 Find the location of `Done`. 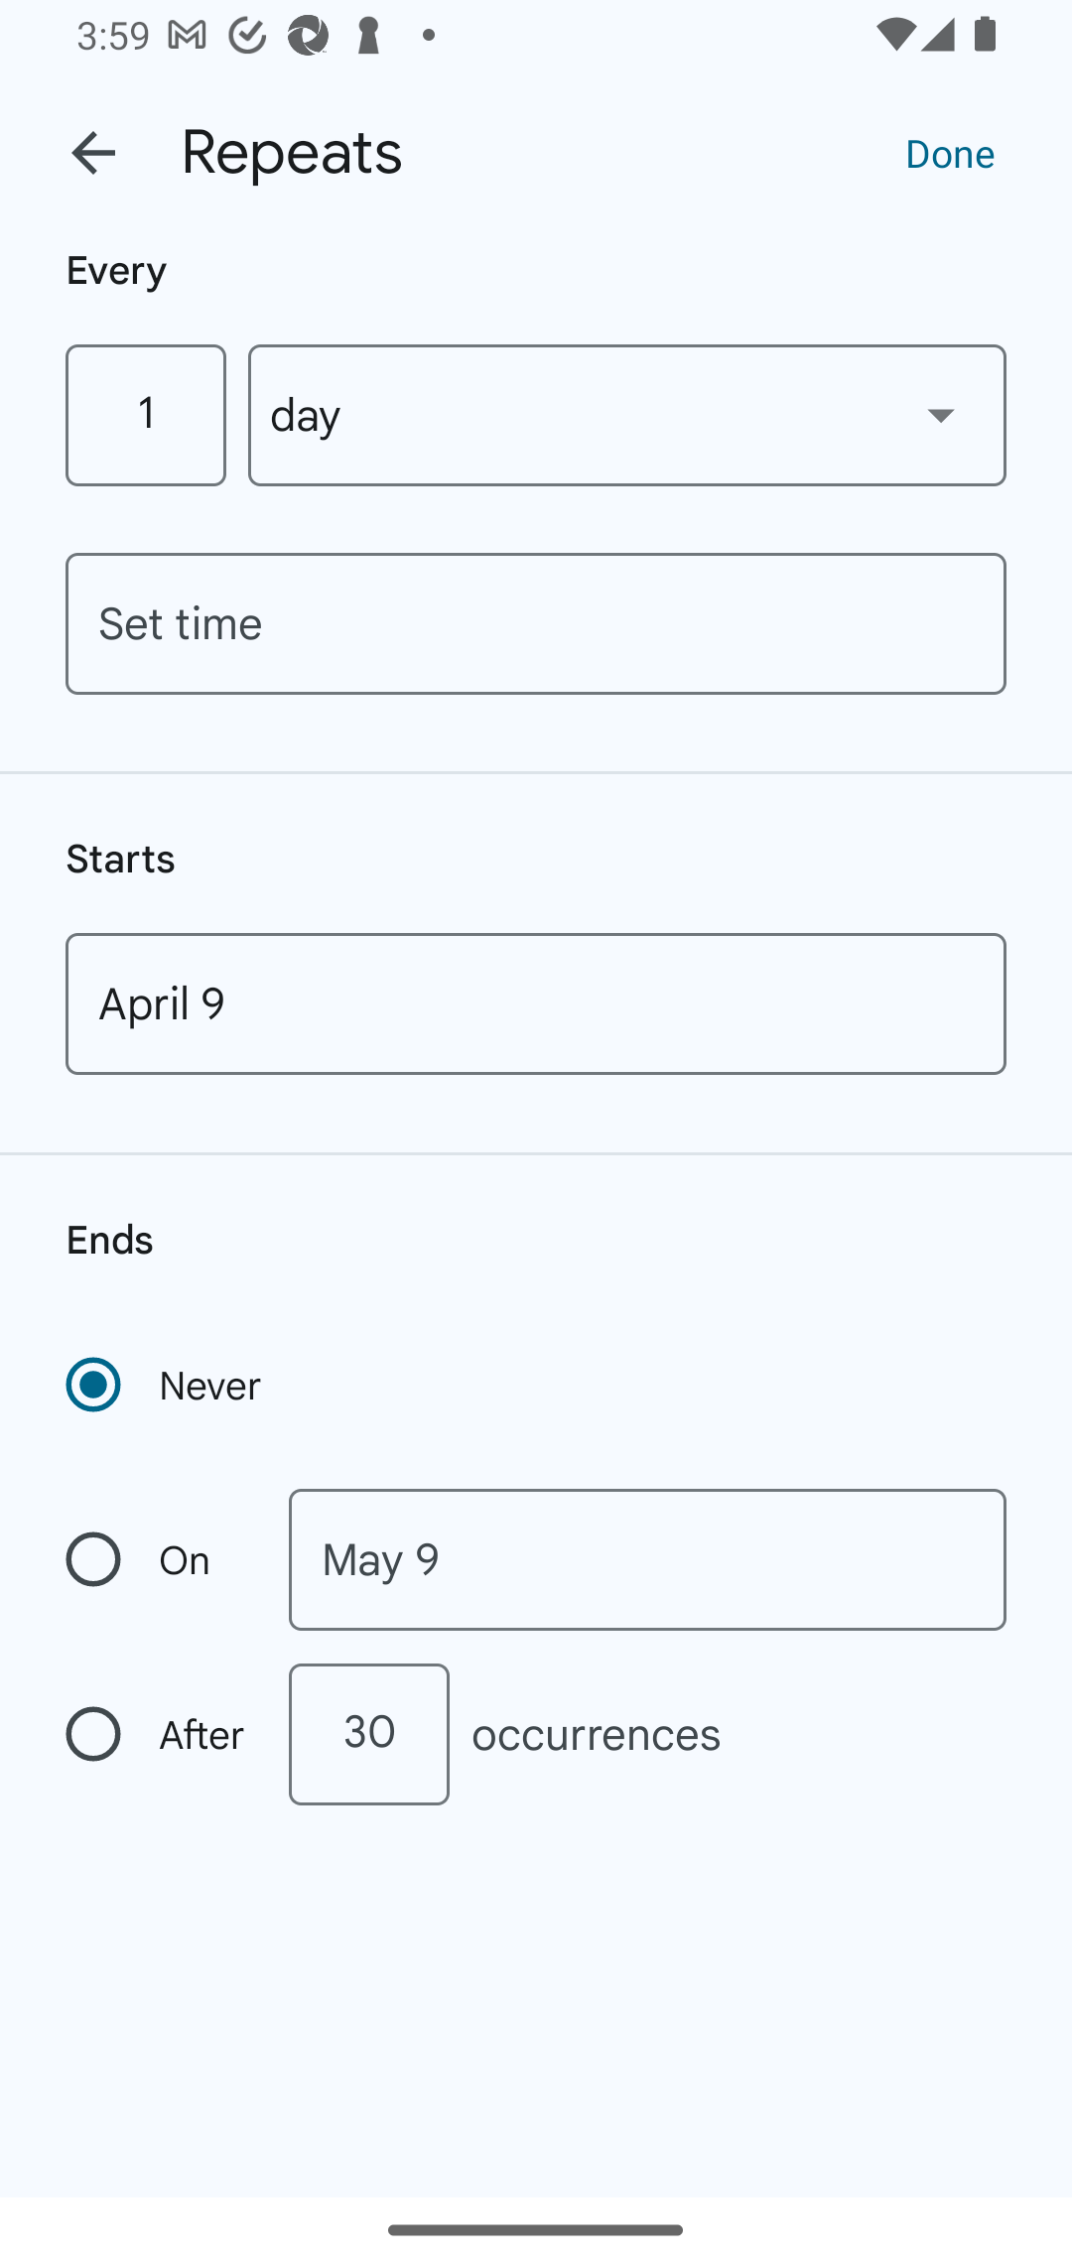

Done is located at coordinates (950, 152).